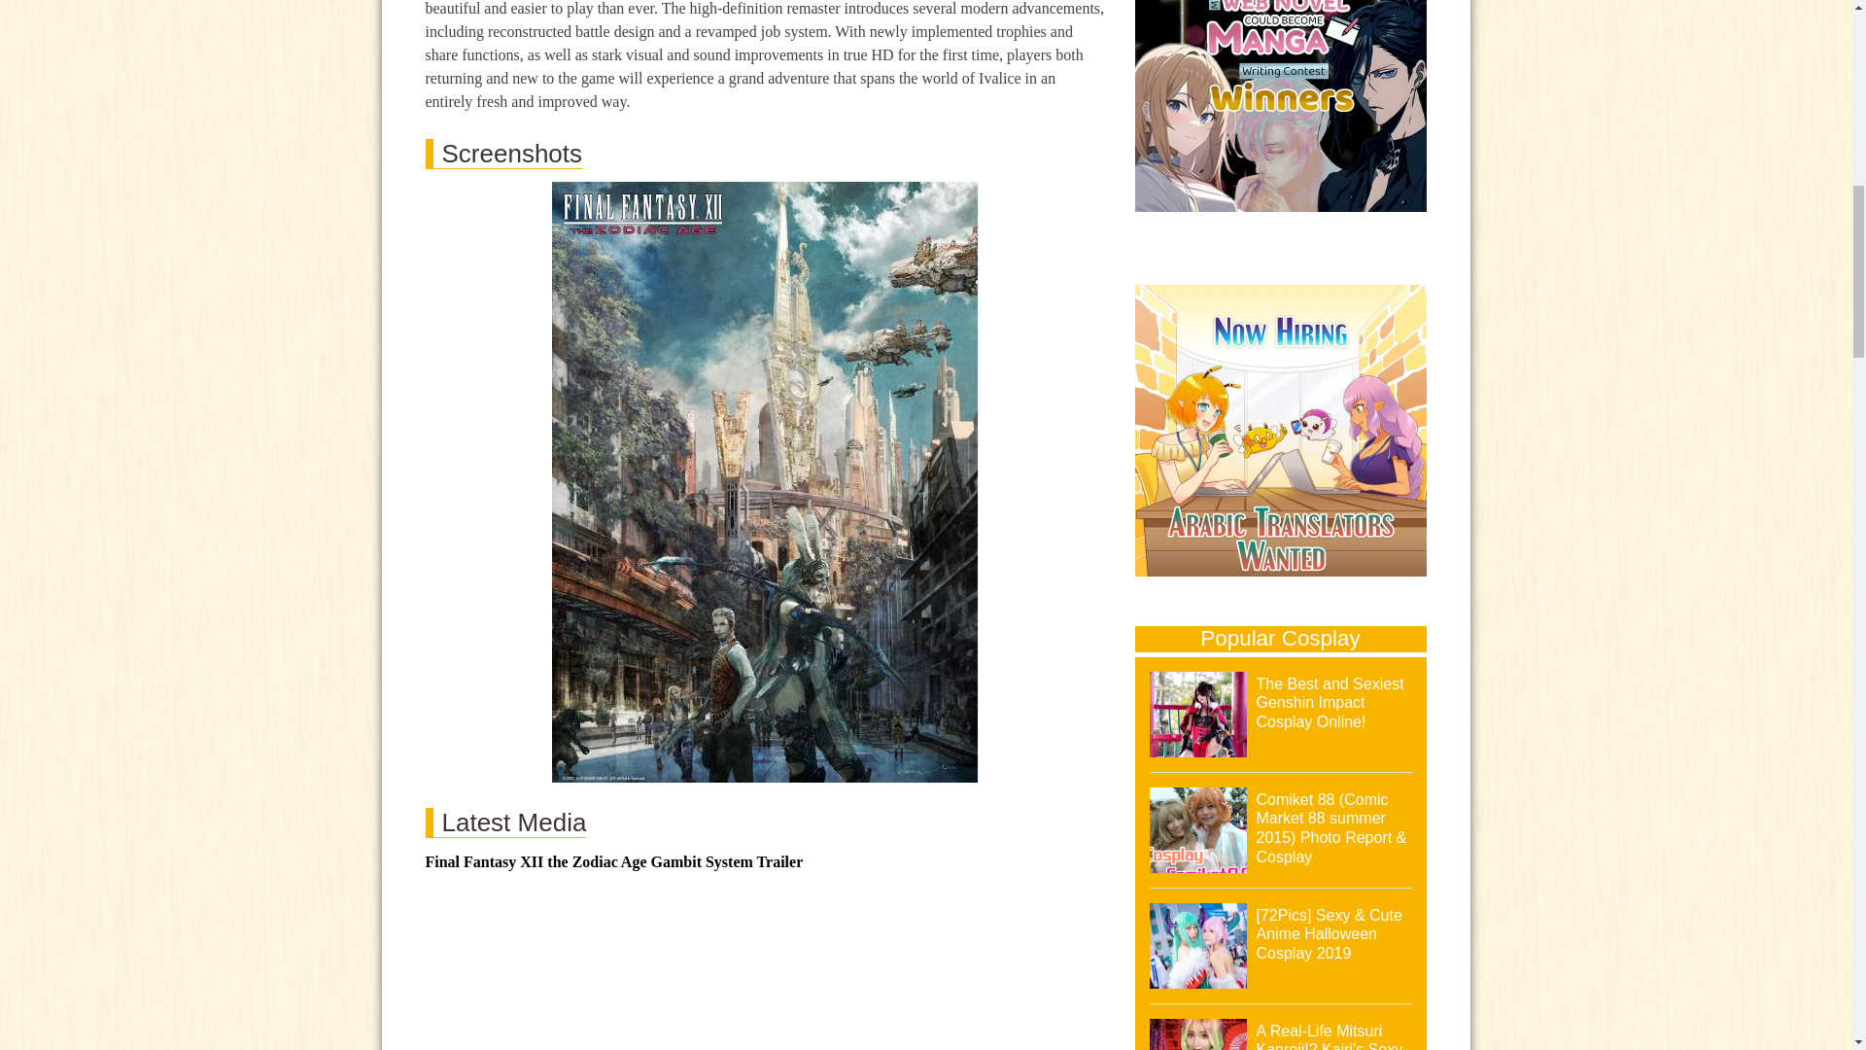  I want to click on banner-honeyfeed-malcontest, so click(1281, 109).